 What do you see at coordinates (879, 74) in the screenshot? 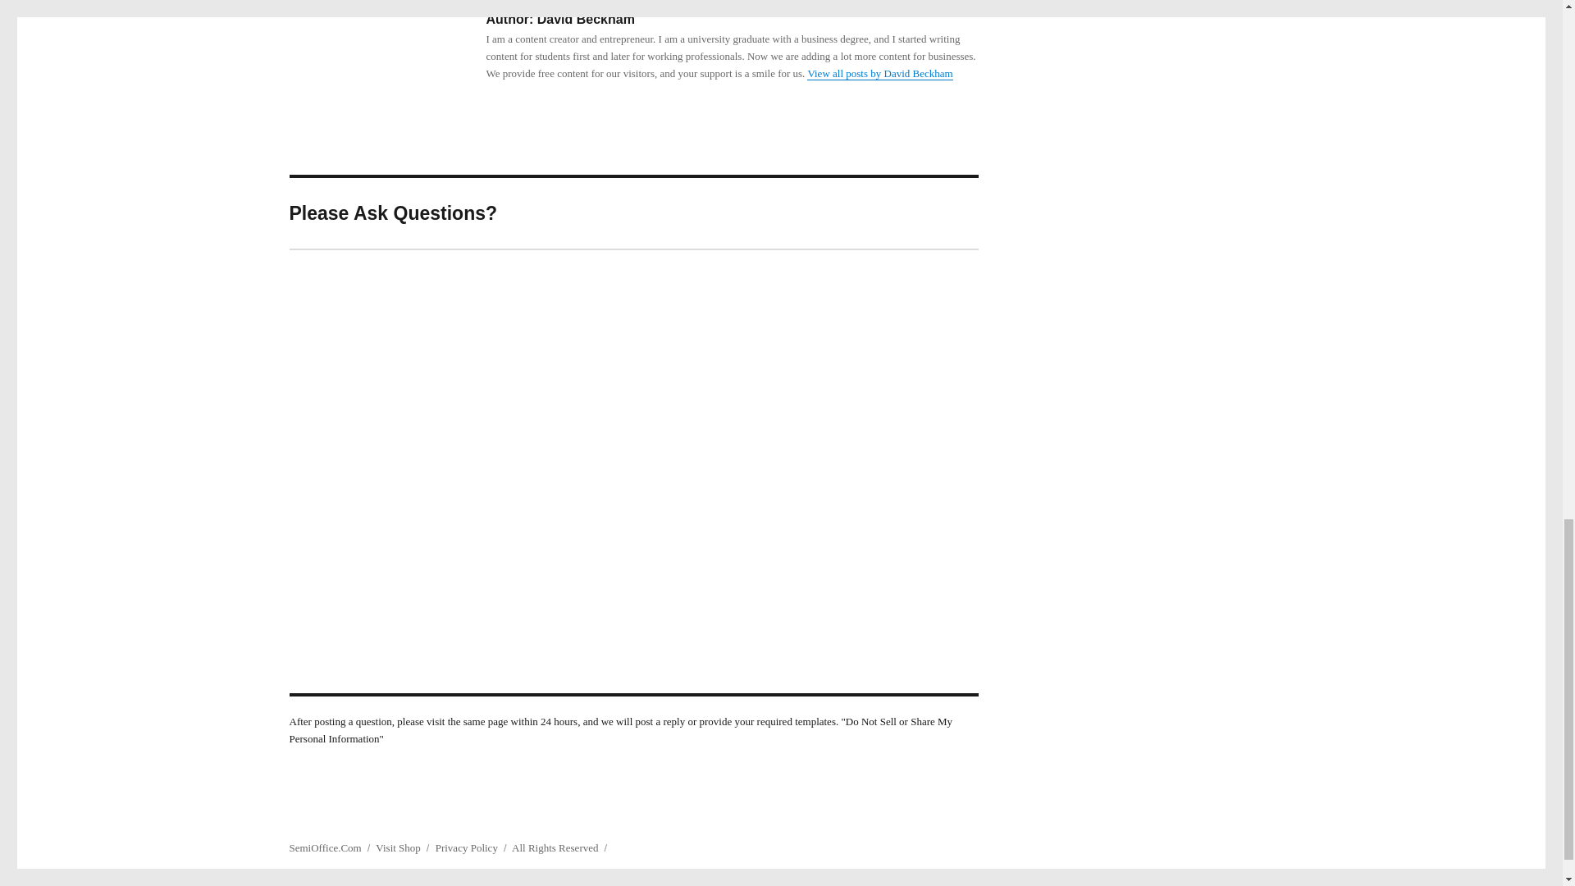
I see `View all posts by David Beckham` at bounding box center [879, 74].